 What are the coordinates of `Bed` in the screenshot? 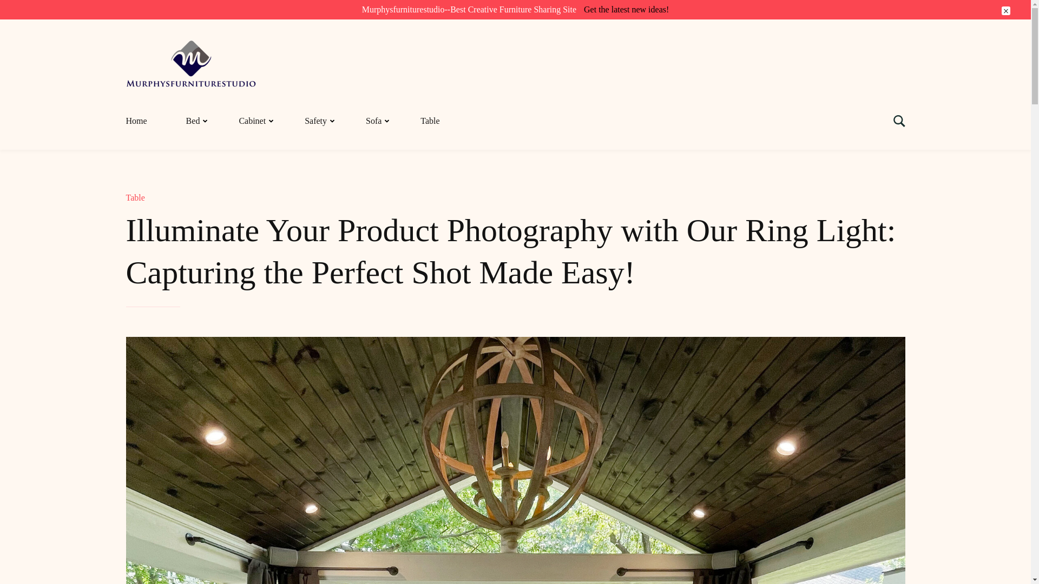 It's located at (193, 121).